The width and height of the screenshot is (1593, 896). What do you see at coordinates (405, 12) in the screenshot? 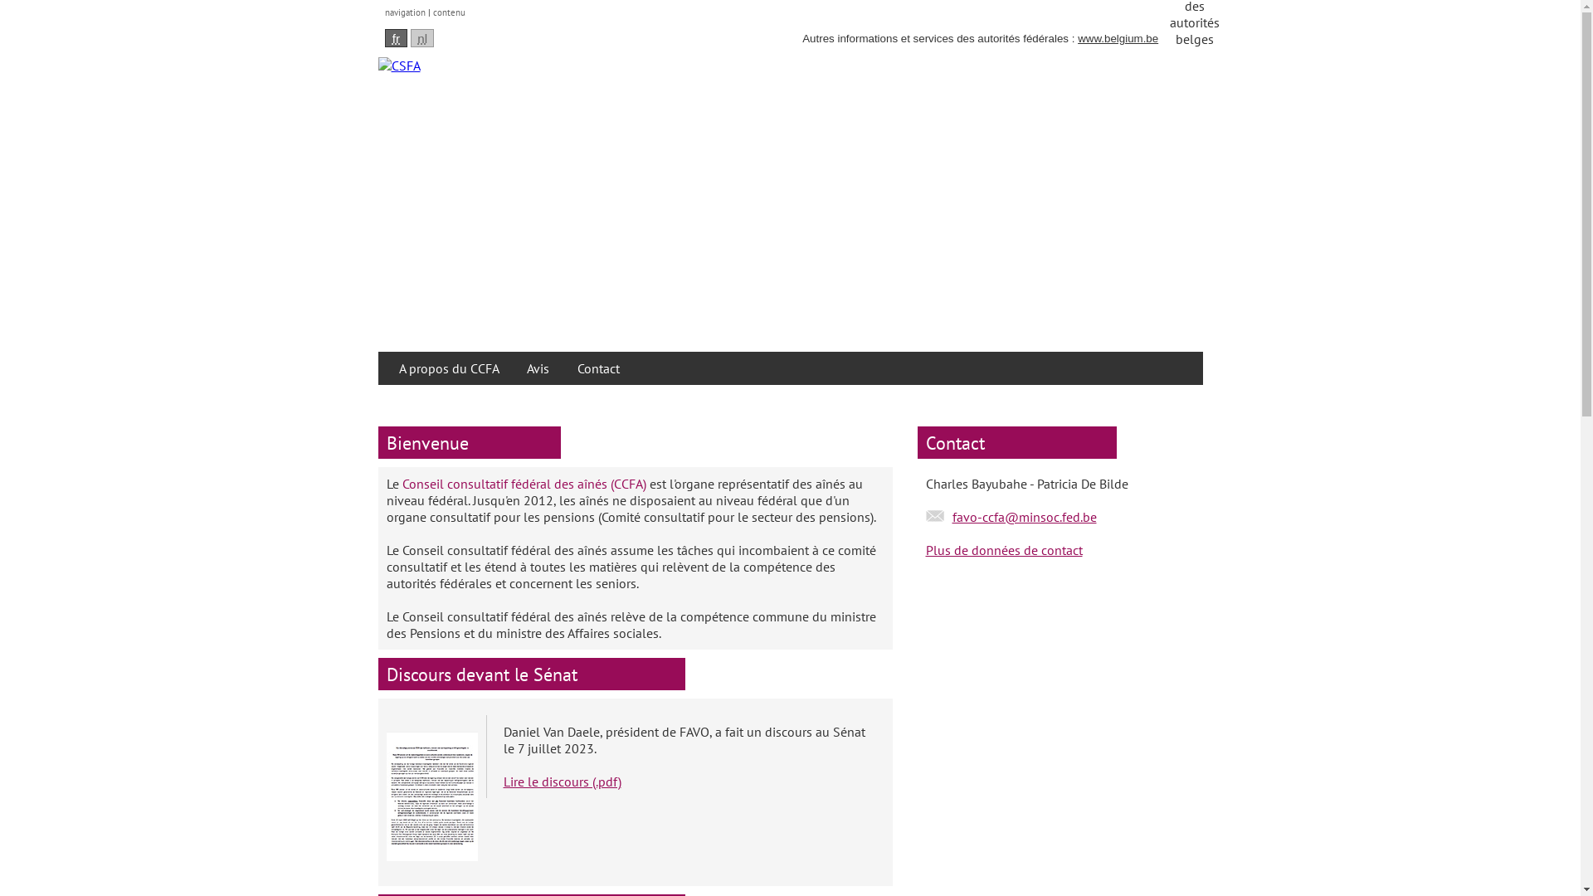
I see `navigation` at bounding box center [405, 12].